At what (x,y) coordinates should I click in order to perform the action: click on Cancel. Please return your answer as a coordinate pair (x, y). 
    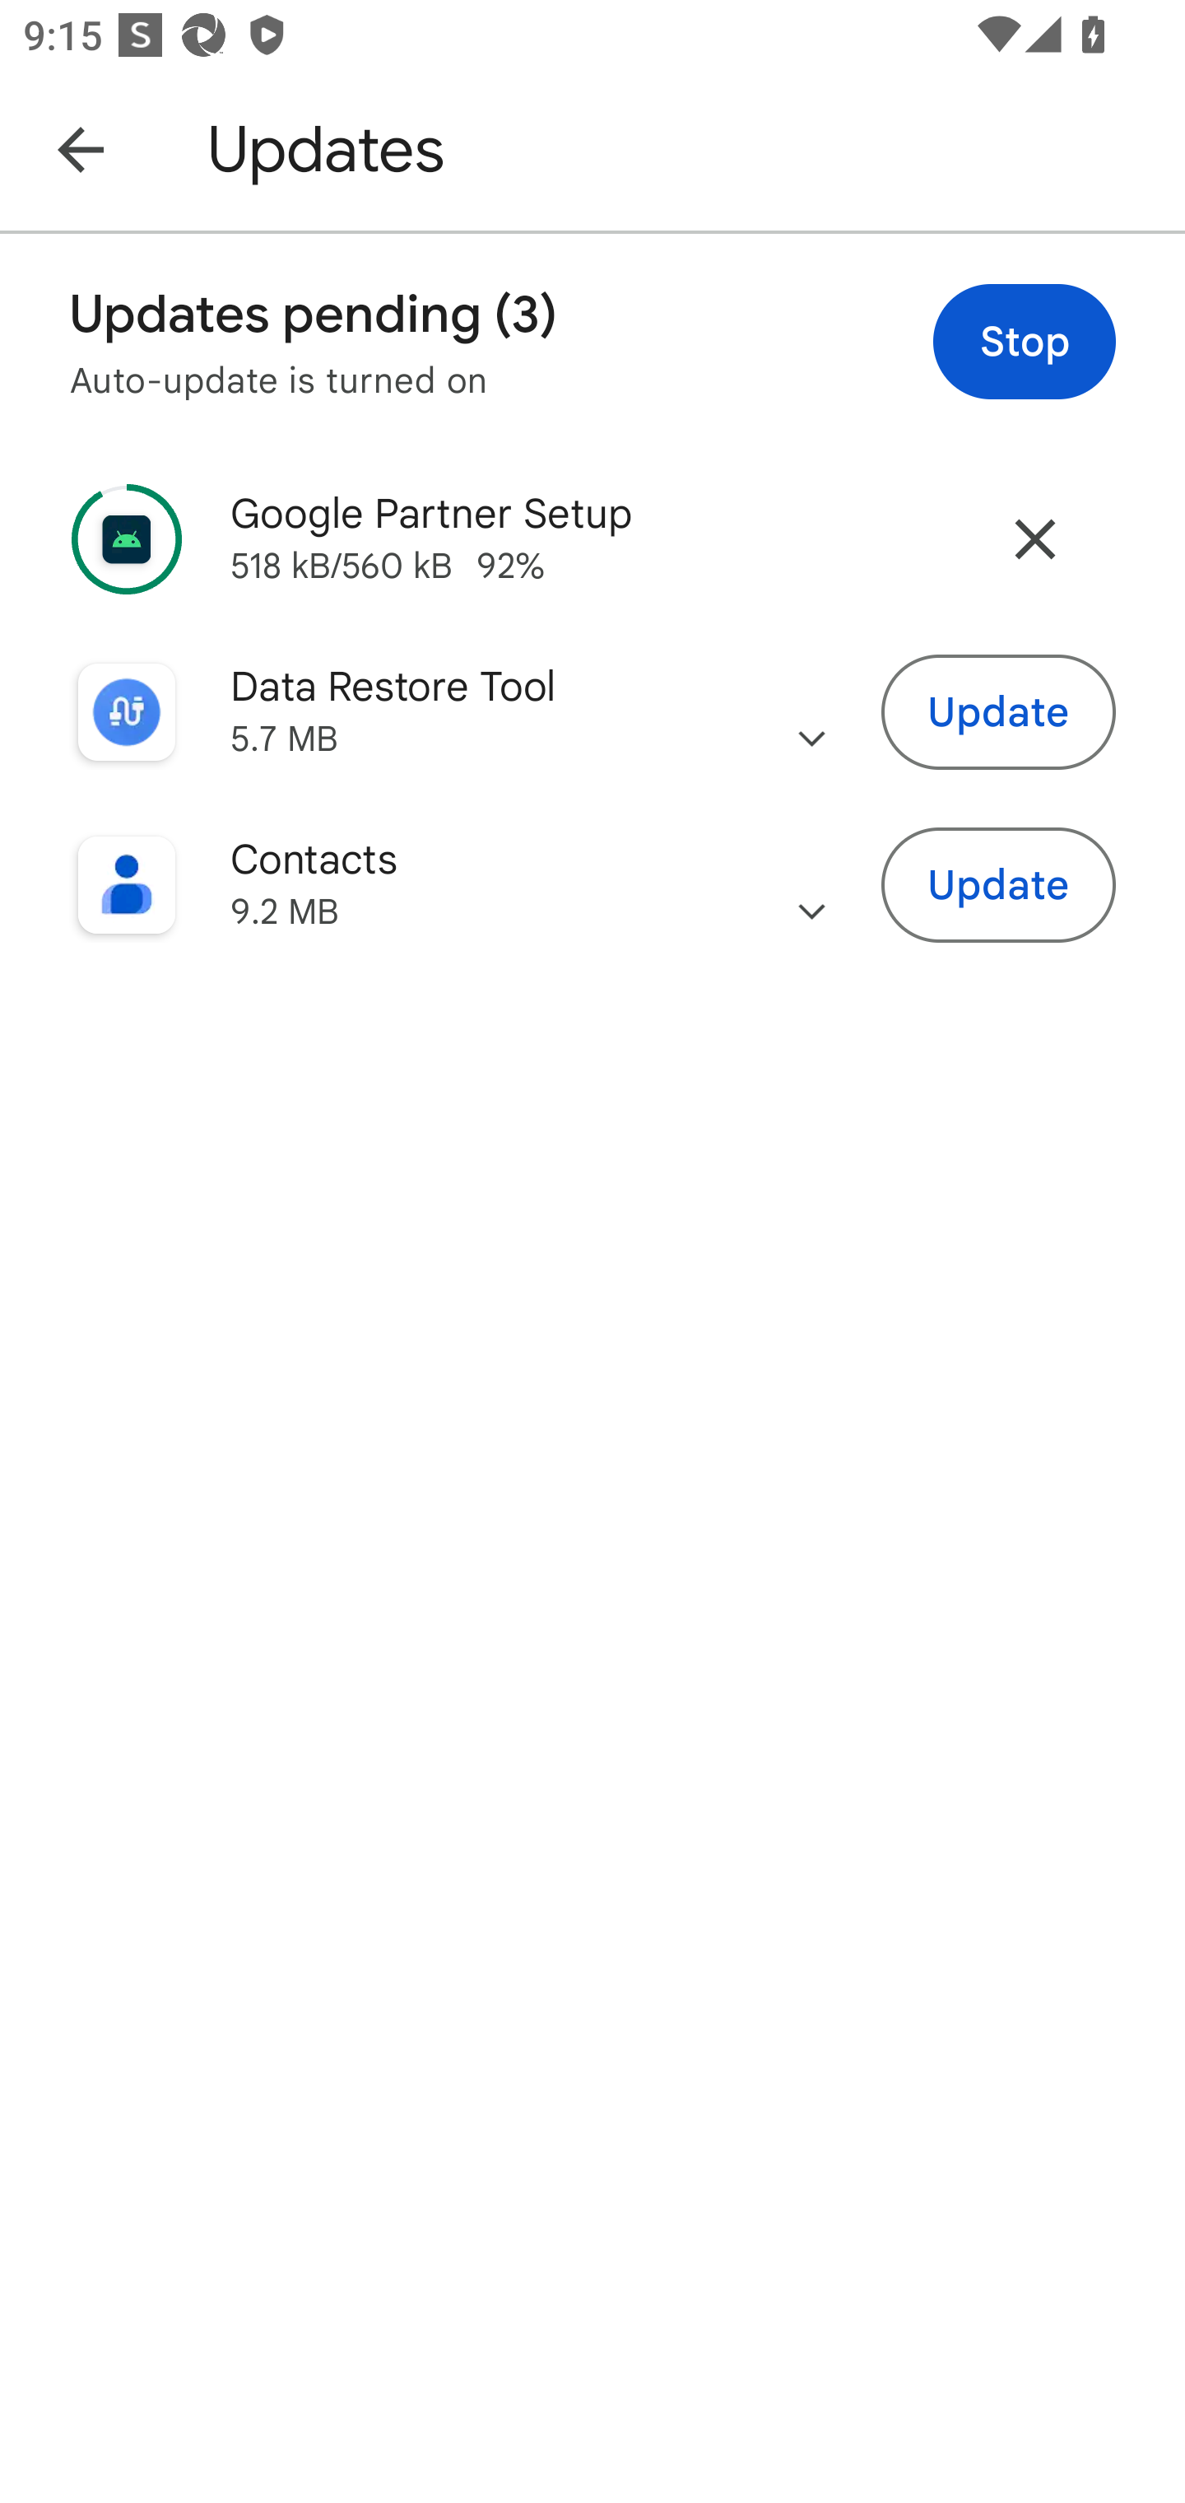
    Looking at the image, I should click on (1035, 538).